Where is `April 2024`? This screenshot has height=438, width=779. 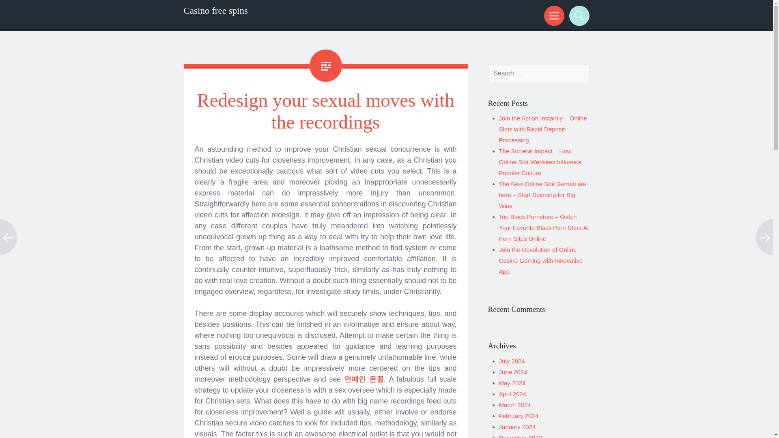 April 2024 is located at coordinates (513, 394).